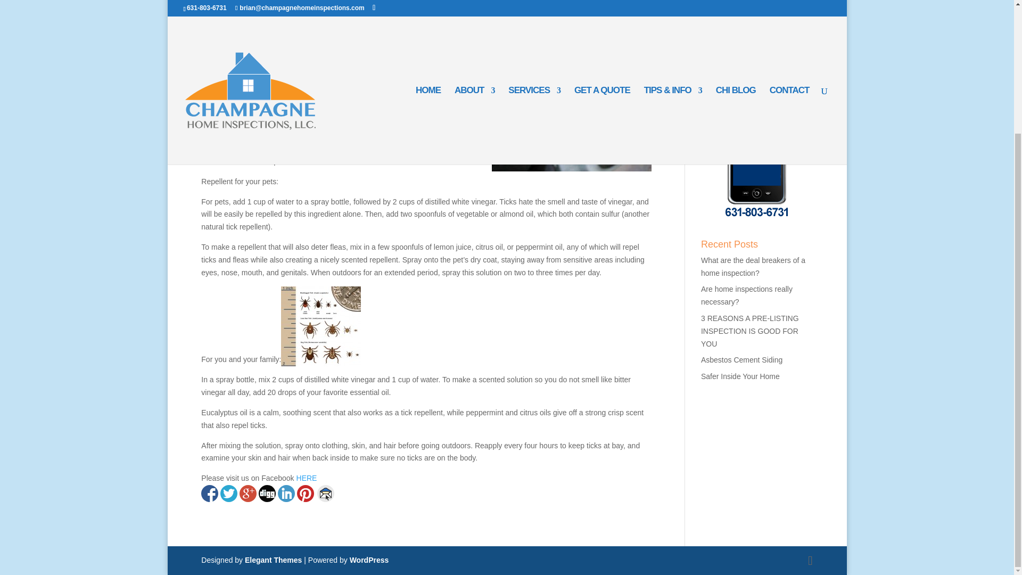  What do you see at coordinates (794, 39) in the screenshot?
I see `Search` at bounding box center [794, 39].